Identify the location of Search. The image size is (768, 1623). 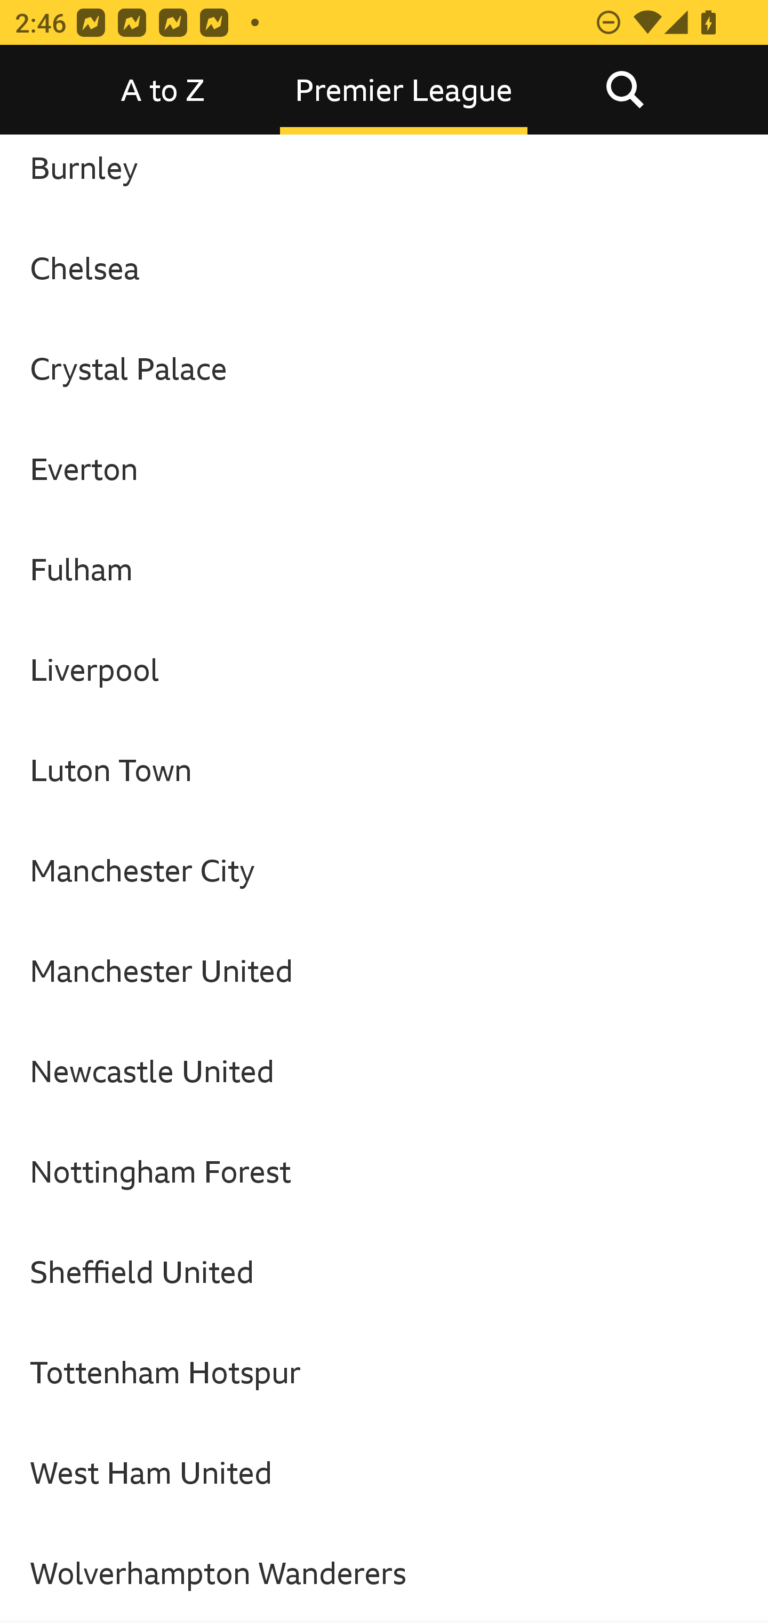
(625, 90).